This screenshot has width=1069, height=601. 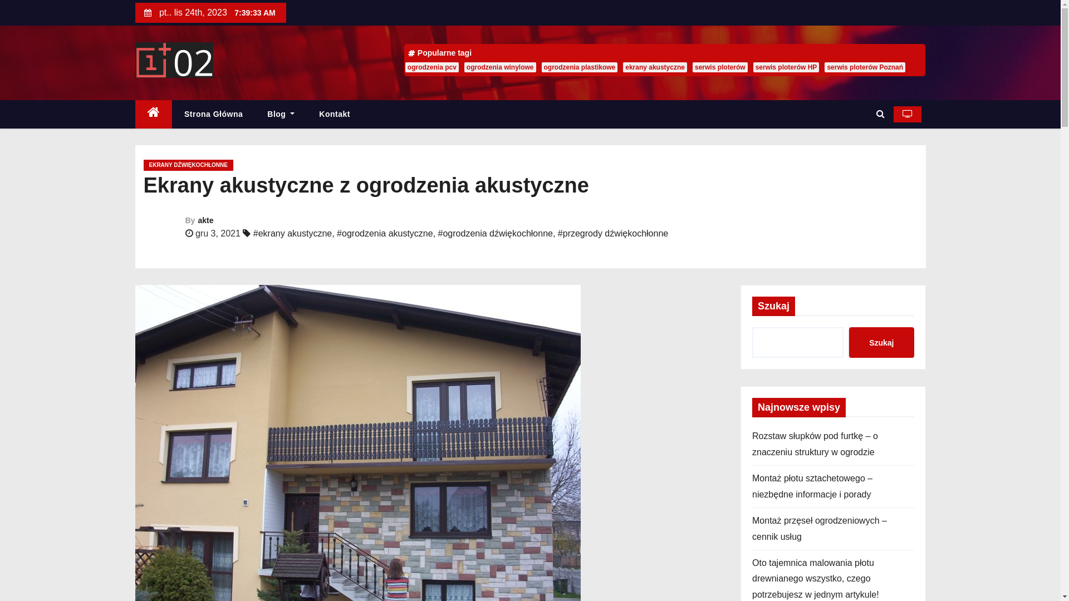 What do you see at coordinates (580, 67) in the screenshot?
I see `ogrodzenia plastikowe` at bounding box center [580, 67].